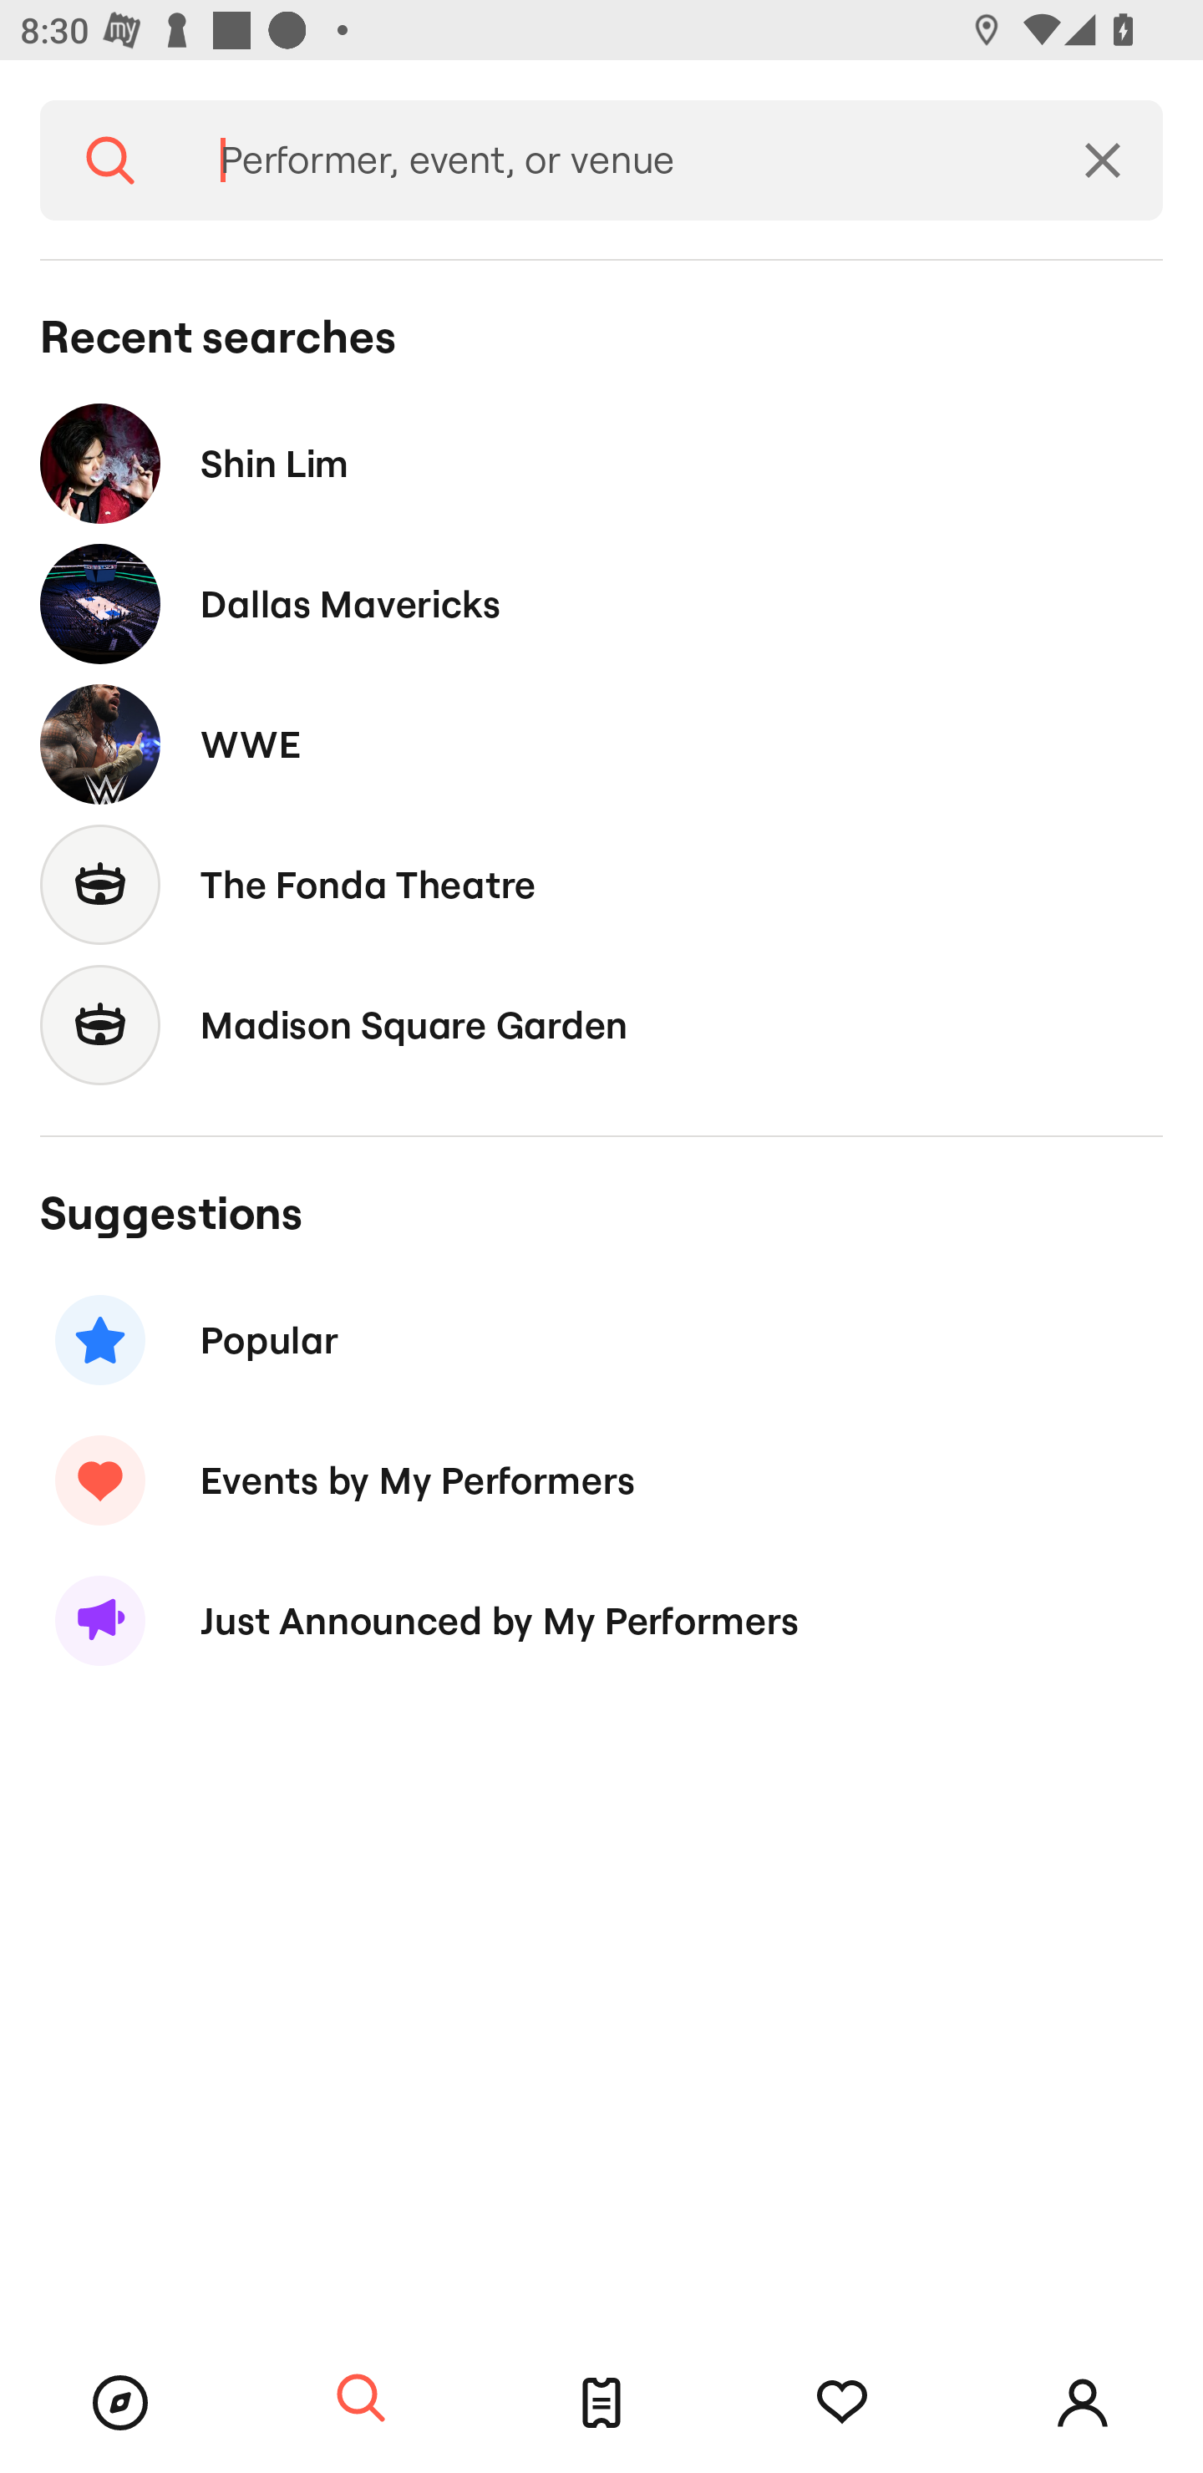  Describe the element at coordinates (601, 1480) in the screenshot. I see `Events by My Performers` at that location.